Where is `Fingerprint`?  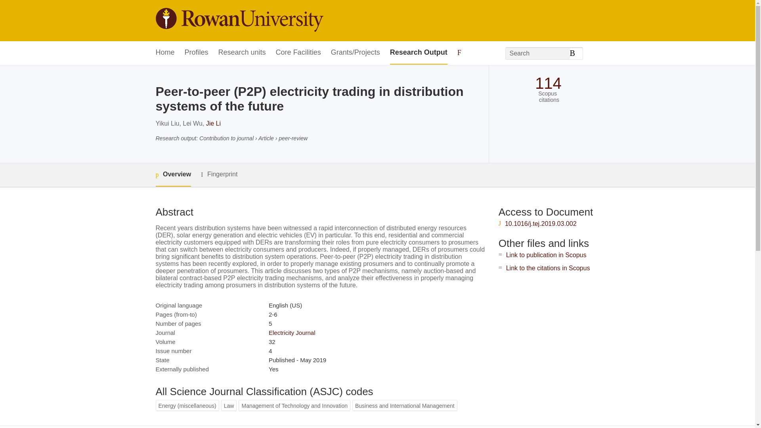
Fingerprint is located at coordinates (219, 174).